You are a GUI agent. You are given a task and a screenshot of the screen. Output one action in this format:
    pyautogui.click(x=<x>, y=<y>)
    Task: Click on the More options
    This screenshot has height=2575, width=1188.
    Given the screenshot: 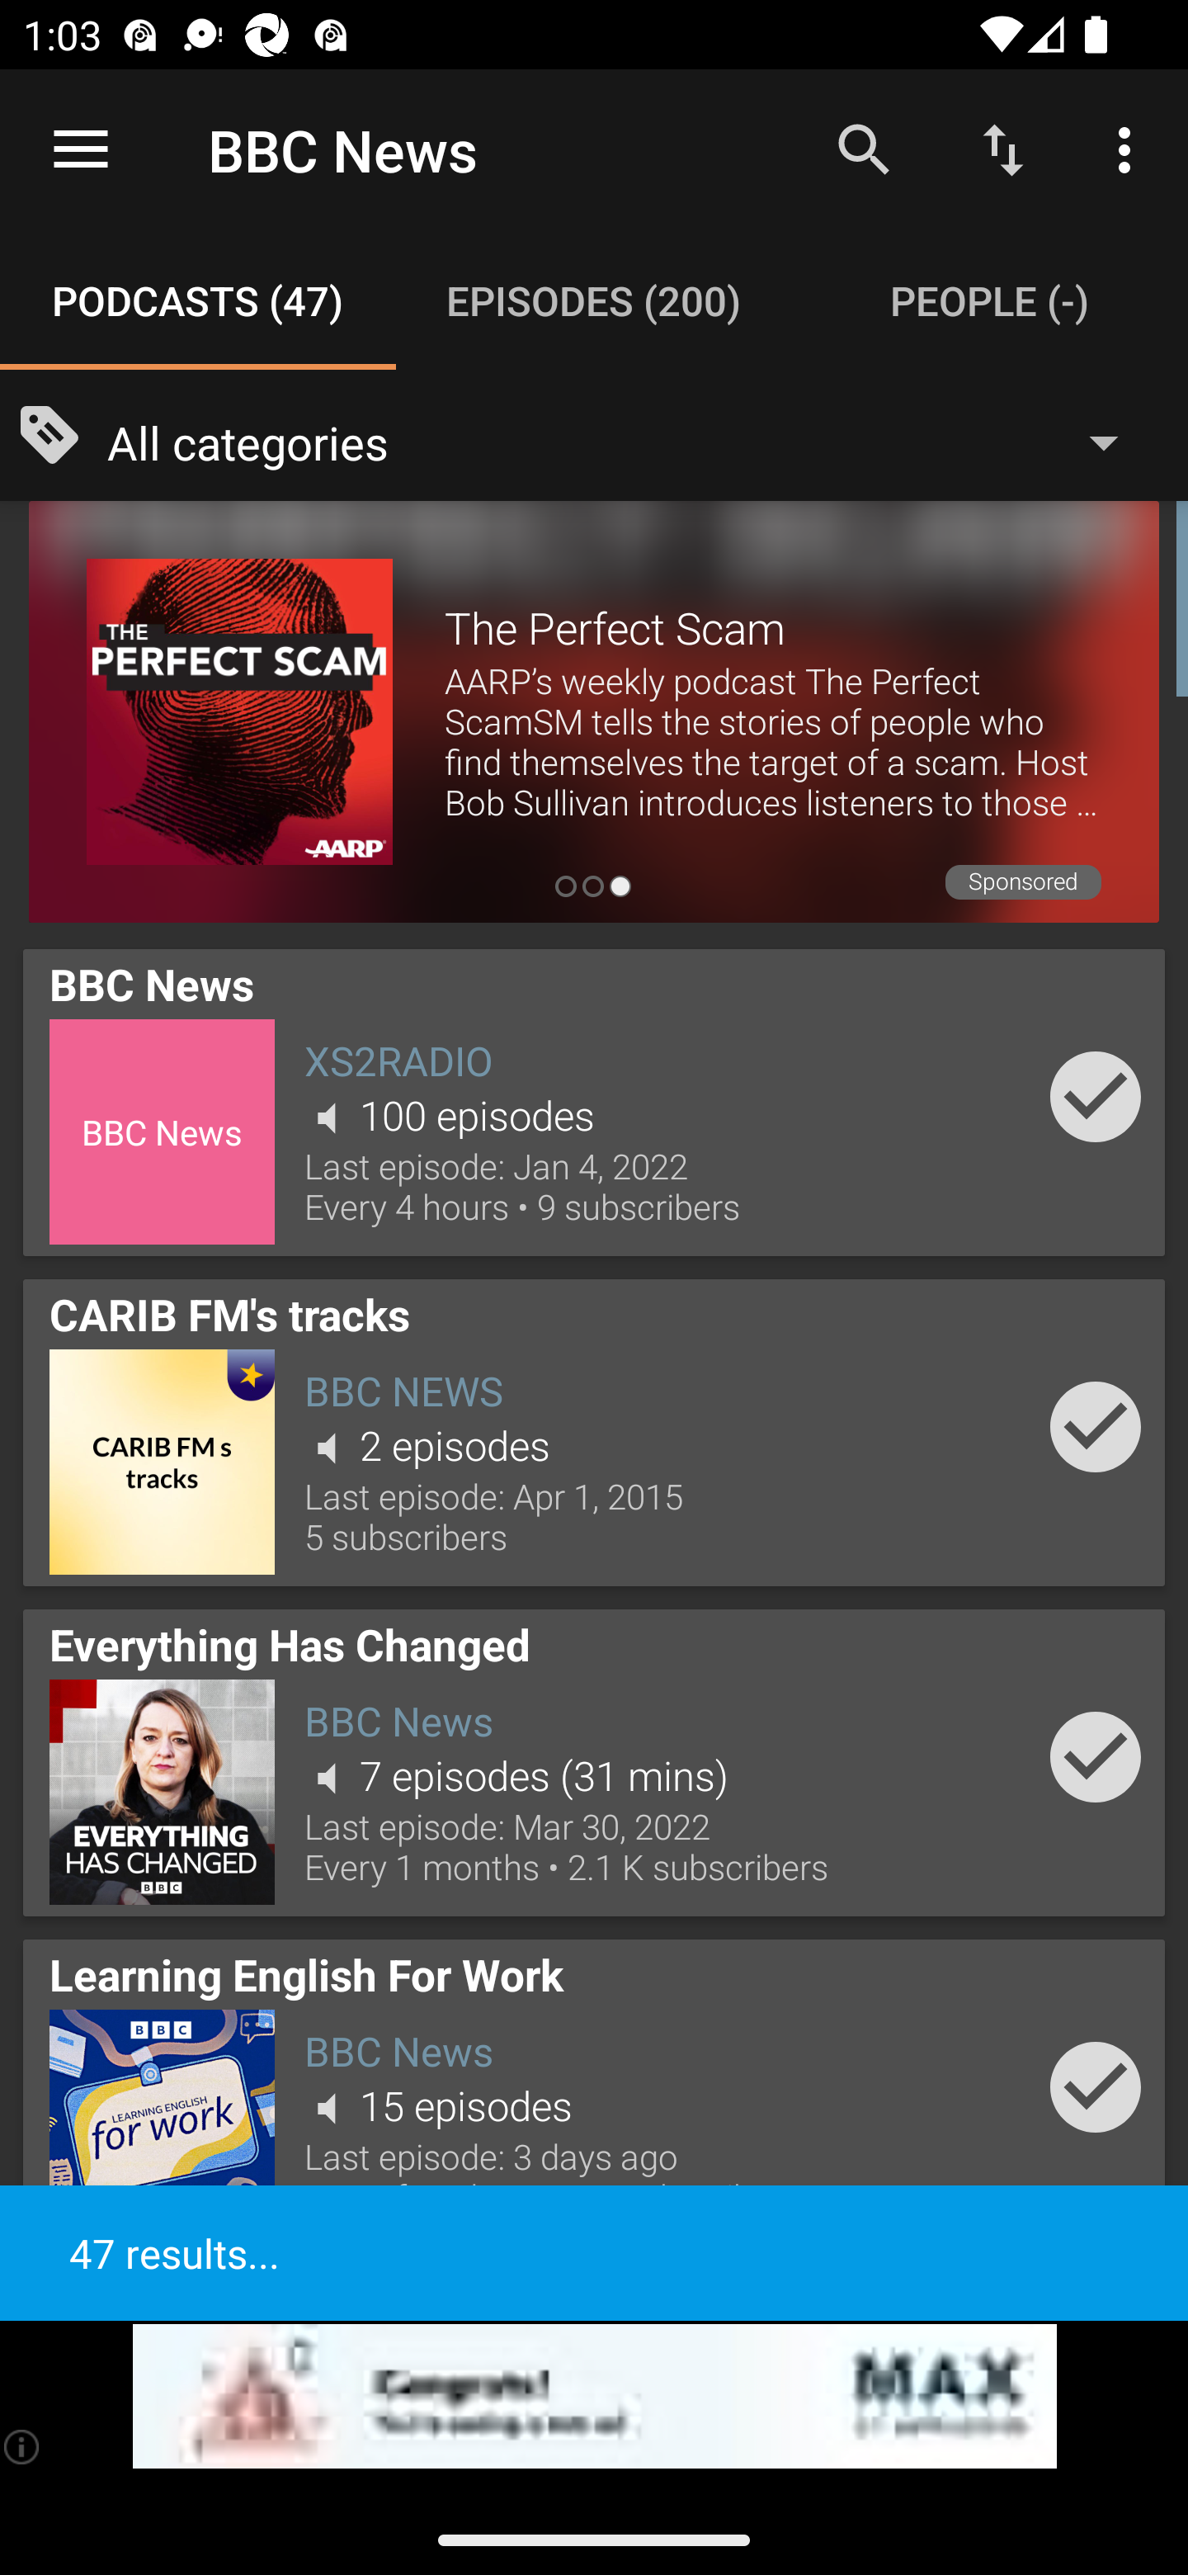 What is the action you would take?
    pyautogui.click(x=1130, y=149)
    